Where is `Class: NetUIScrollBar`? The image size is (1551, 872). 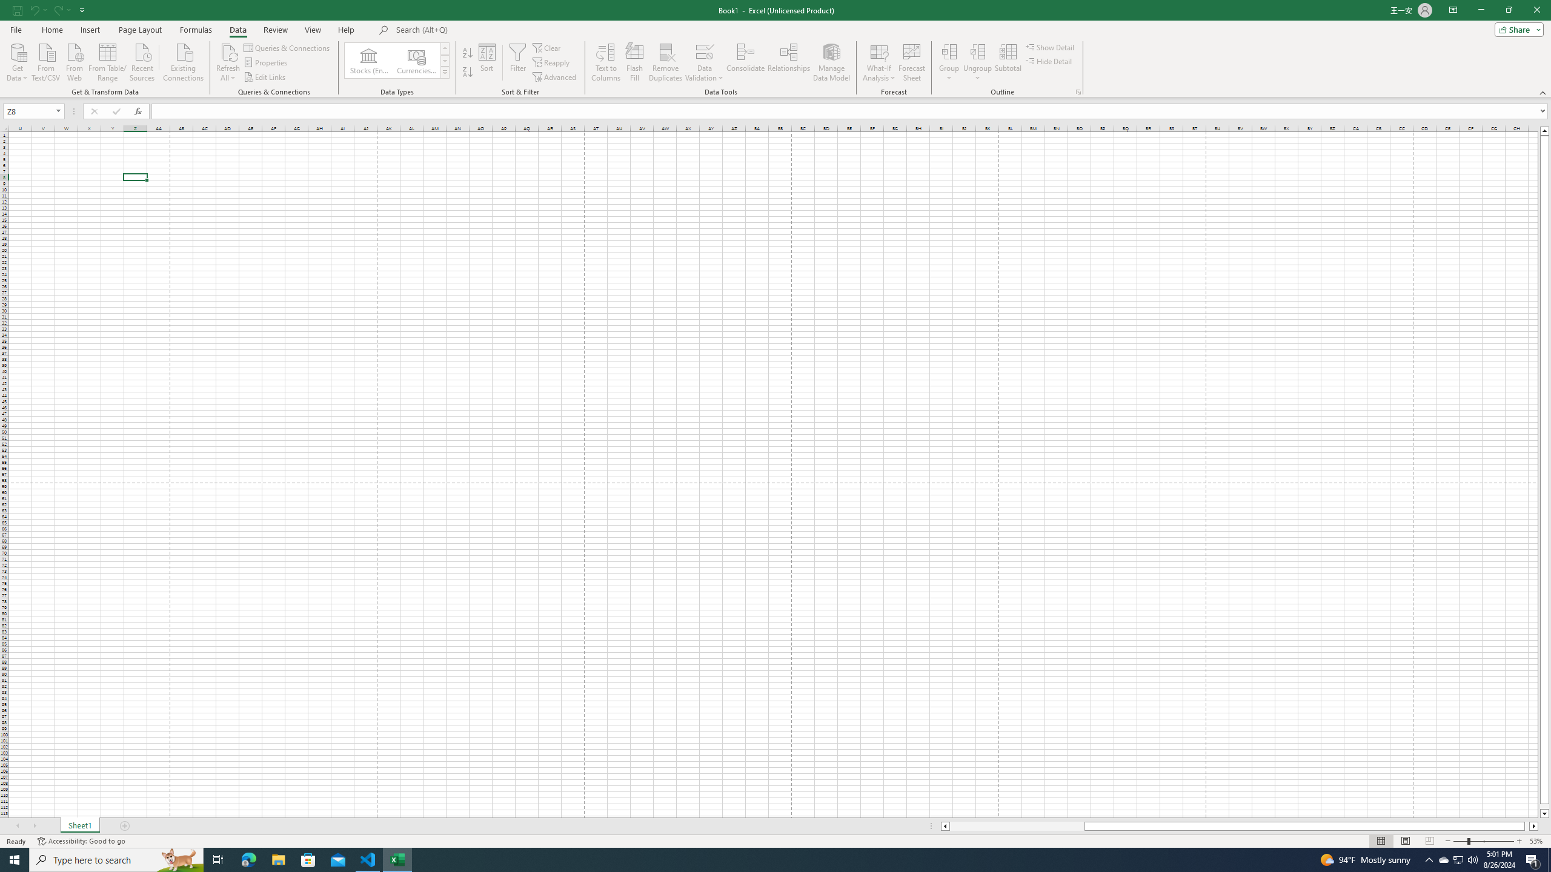
Class: NetUIScrollBar is located at coordinates (1240, 826).